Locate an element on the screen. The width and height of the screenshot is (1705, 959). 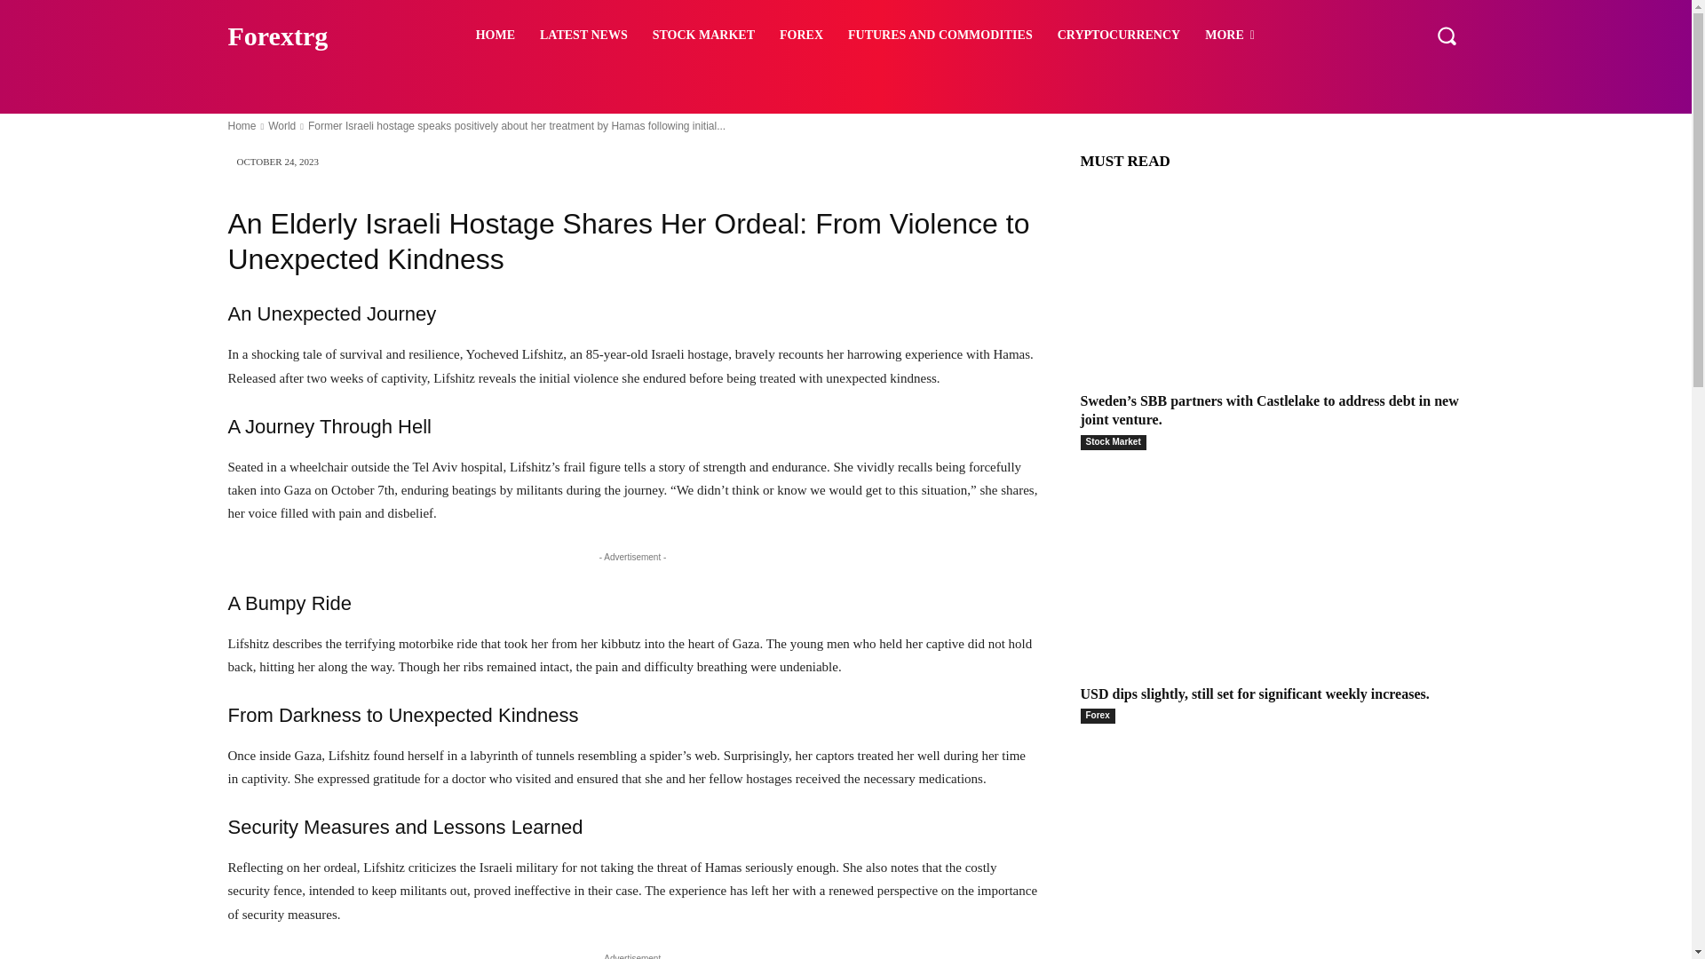
FUTURES AND COMMODITIES is located at coordinates (940, 36).